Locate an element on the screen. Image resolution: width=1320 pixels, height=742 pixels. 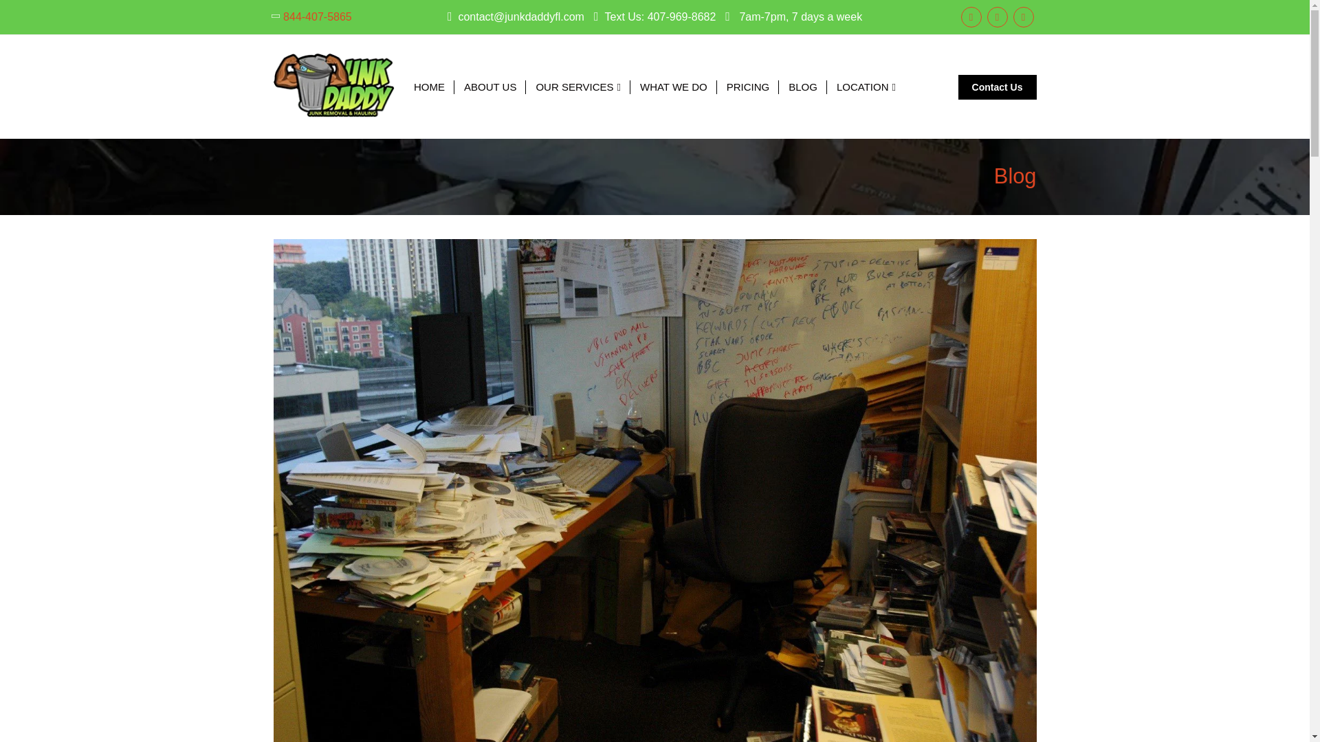
PRICING is located at coordinates (749, 87).